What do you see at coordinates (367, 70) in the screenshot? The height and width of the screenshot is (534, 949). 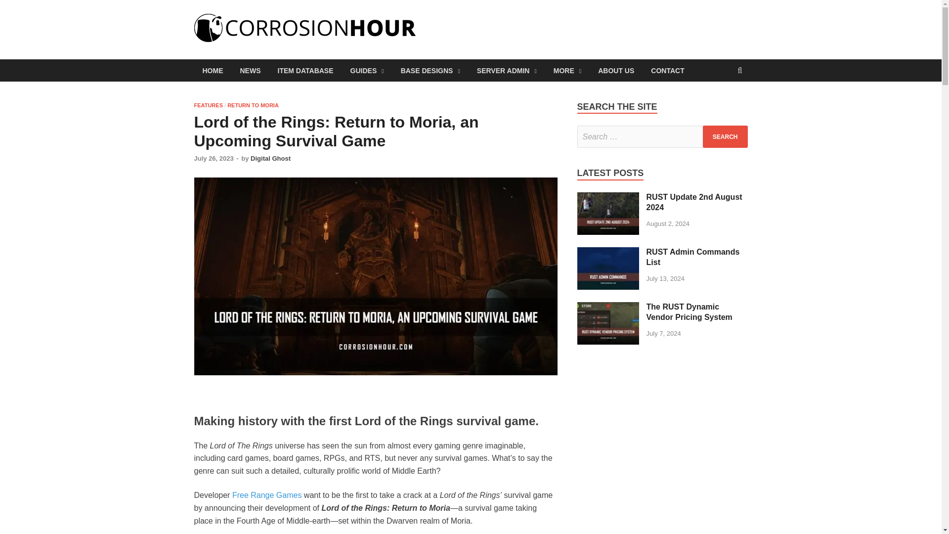 I see `GUIDES` at bounding box center [367, 70].